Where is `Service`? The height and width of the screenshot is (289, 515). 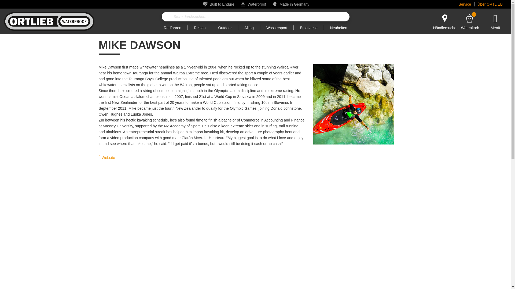 Service is located at coordinates (470, 21).